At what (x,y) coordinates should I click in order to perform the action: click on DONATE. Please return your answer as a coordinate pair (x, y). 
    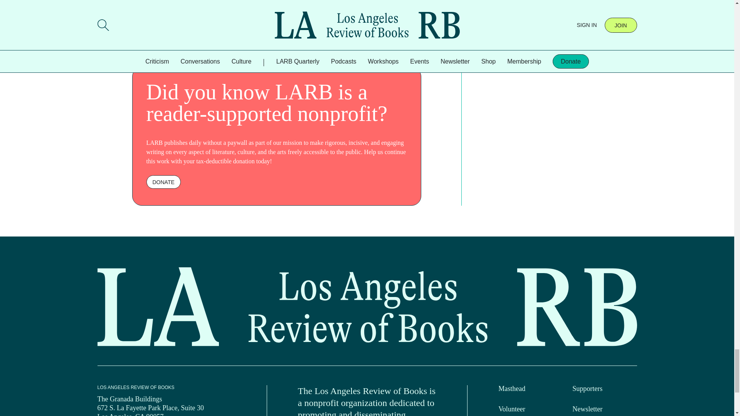
    Looking at the image, I should click on (163, 182).